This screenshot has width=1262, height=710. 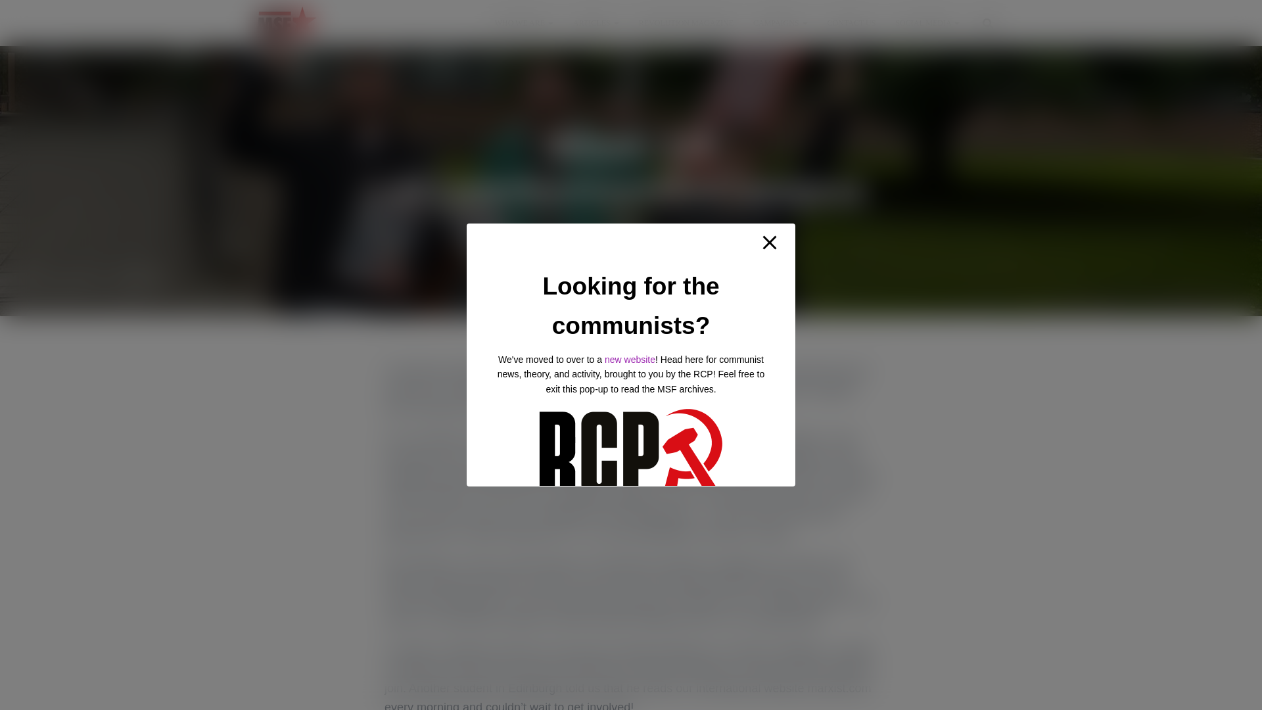 I want to click on Who we are, so click(x=523, y=22).